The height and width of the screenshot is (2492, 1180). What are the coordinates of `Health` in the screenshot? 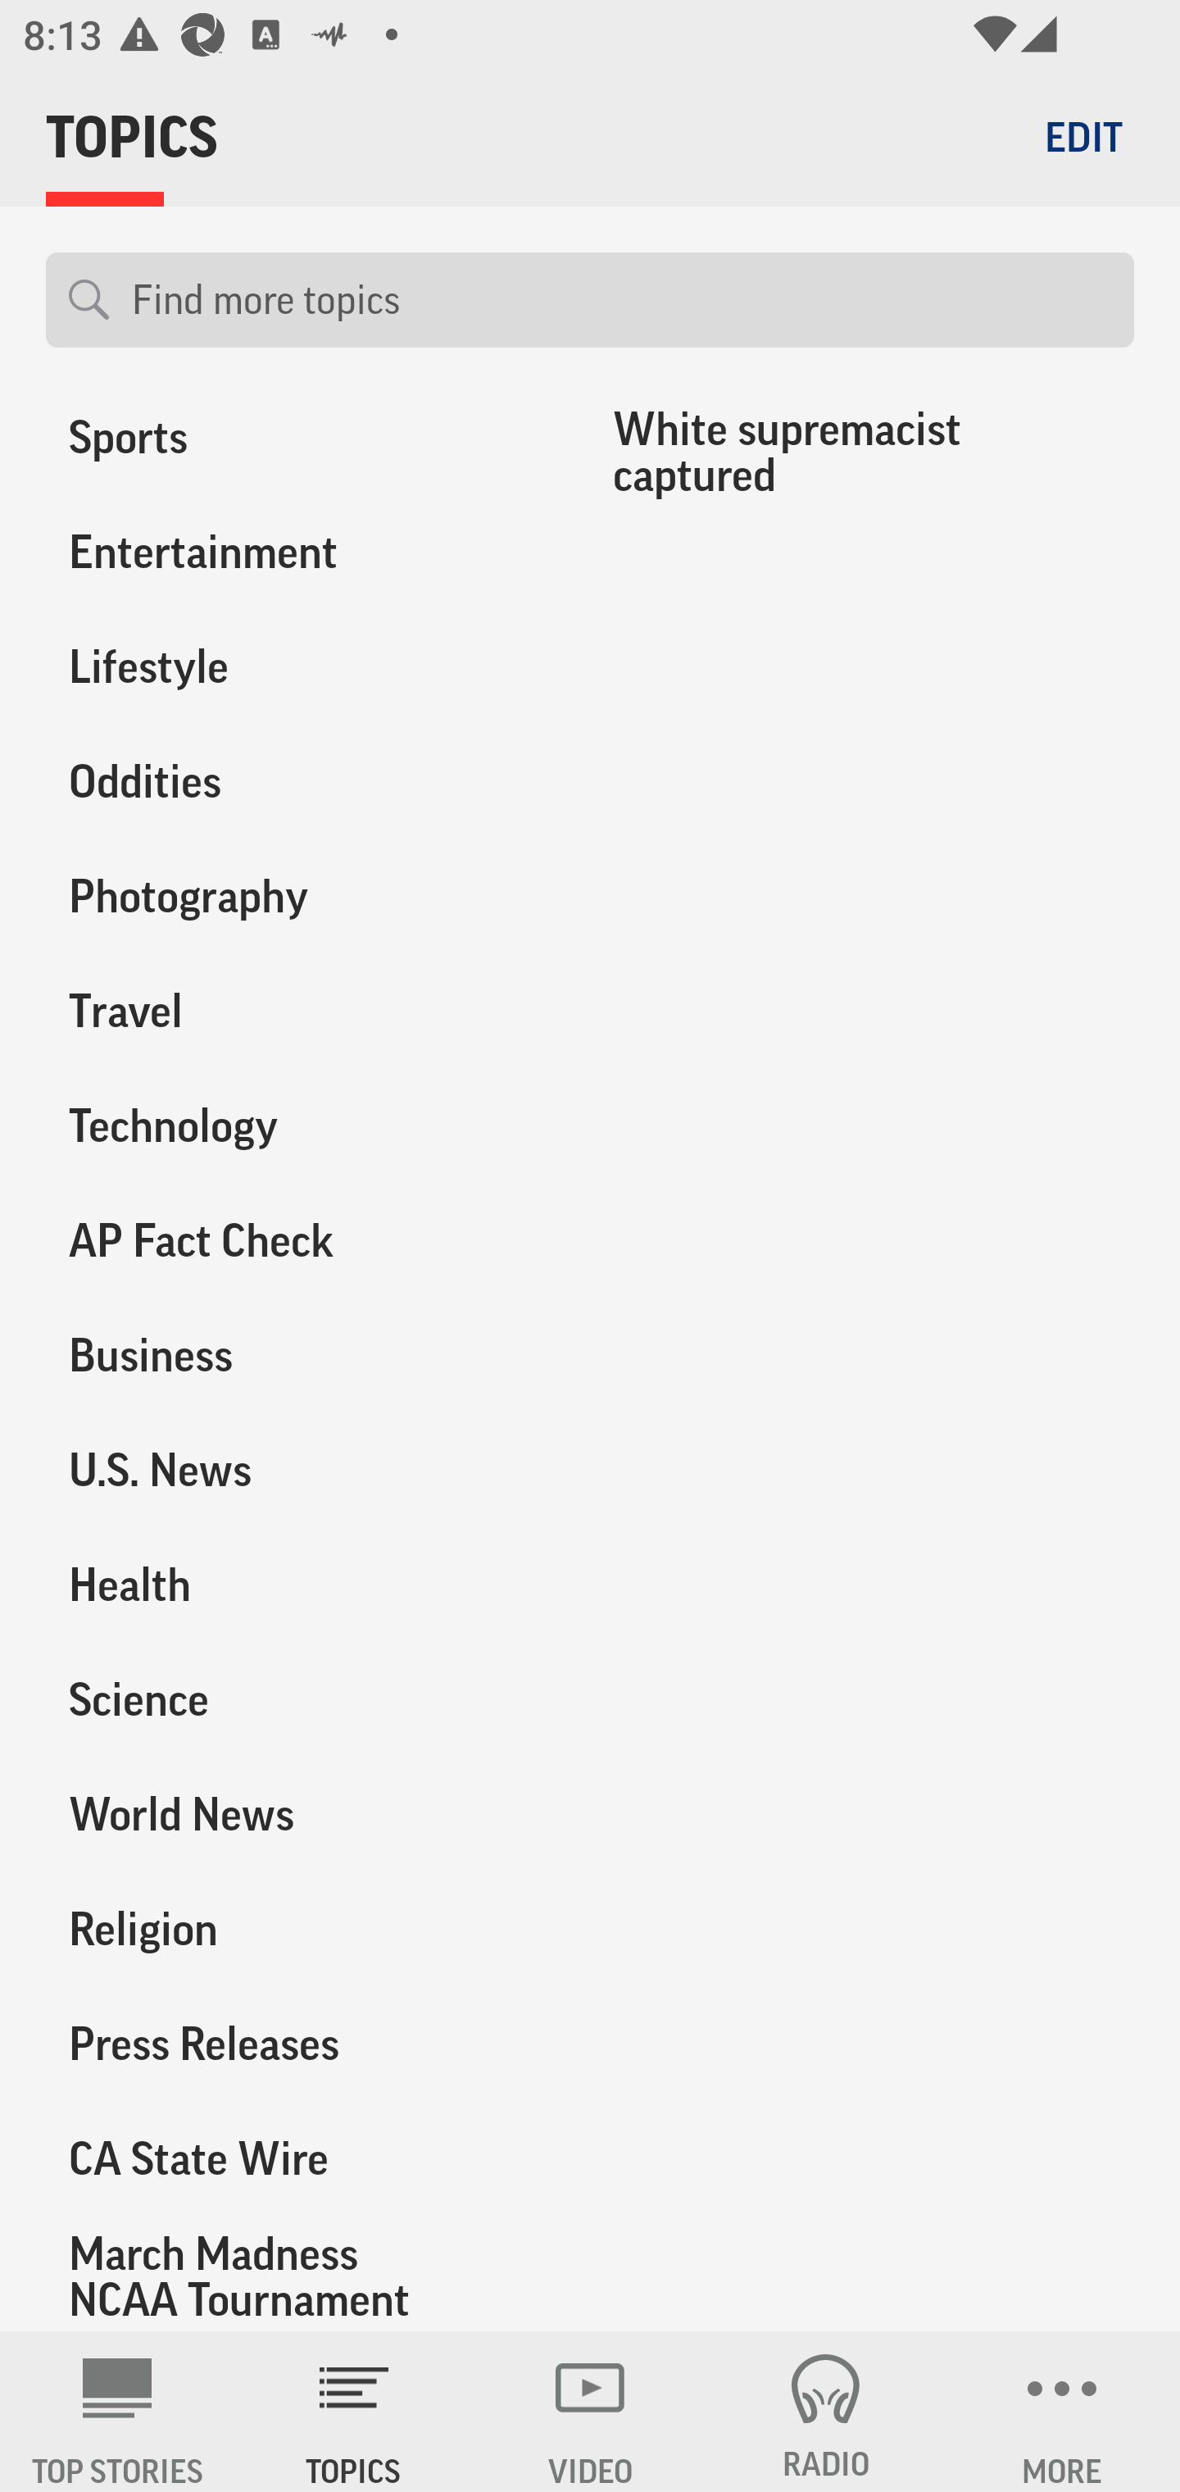 It's located at (295, 1585).